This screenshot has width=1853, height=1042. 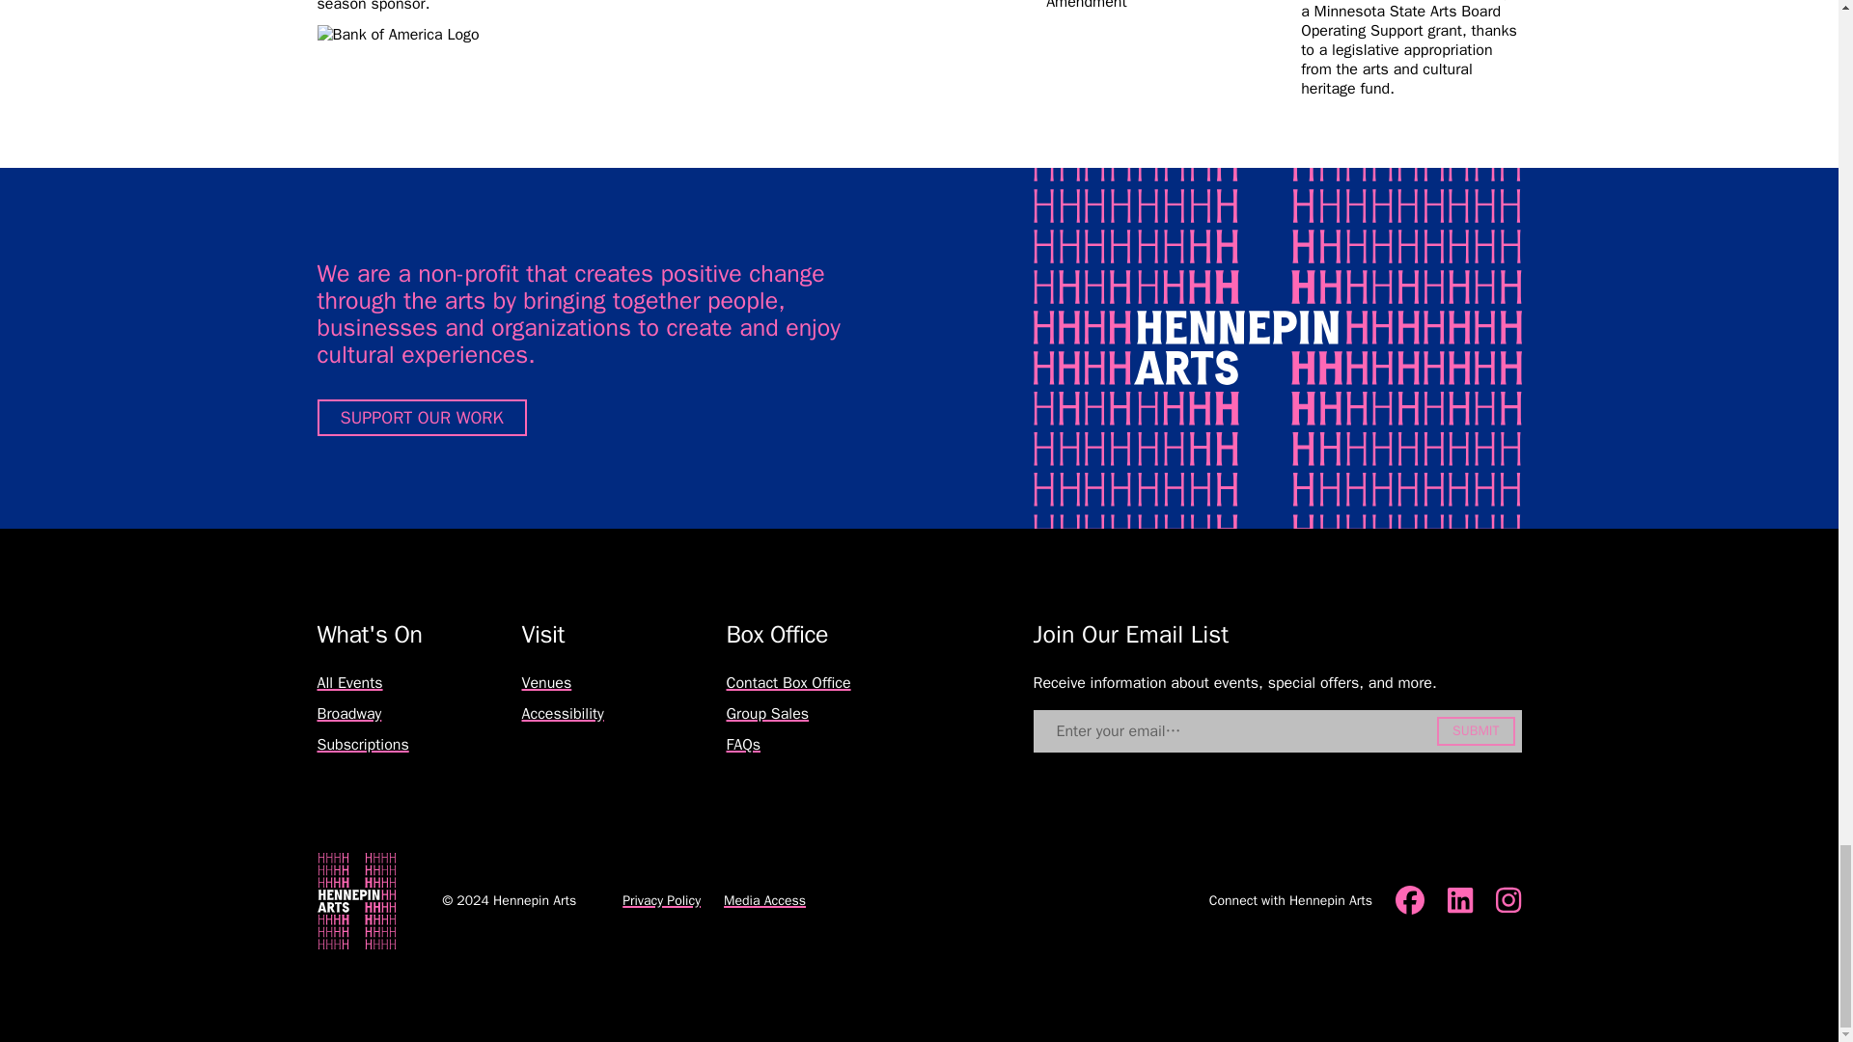 I want to click on All Events, so click(x=349, y=683).